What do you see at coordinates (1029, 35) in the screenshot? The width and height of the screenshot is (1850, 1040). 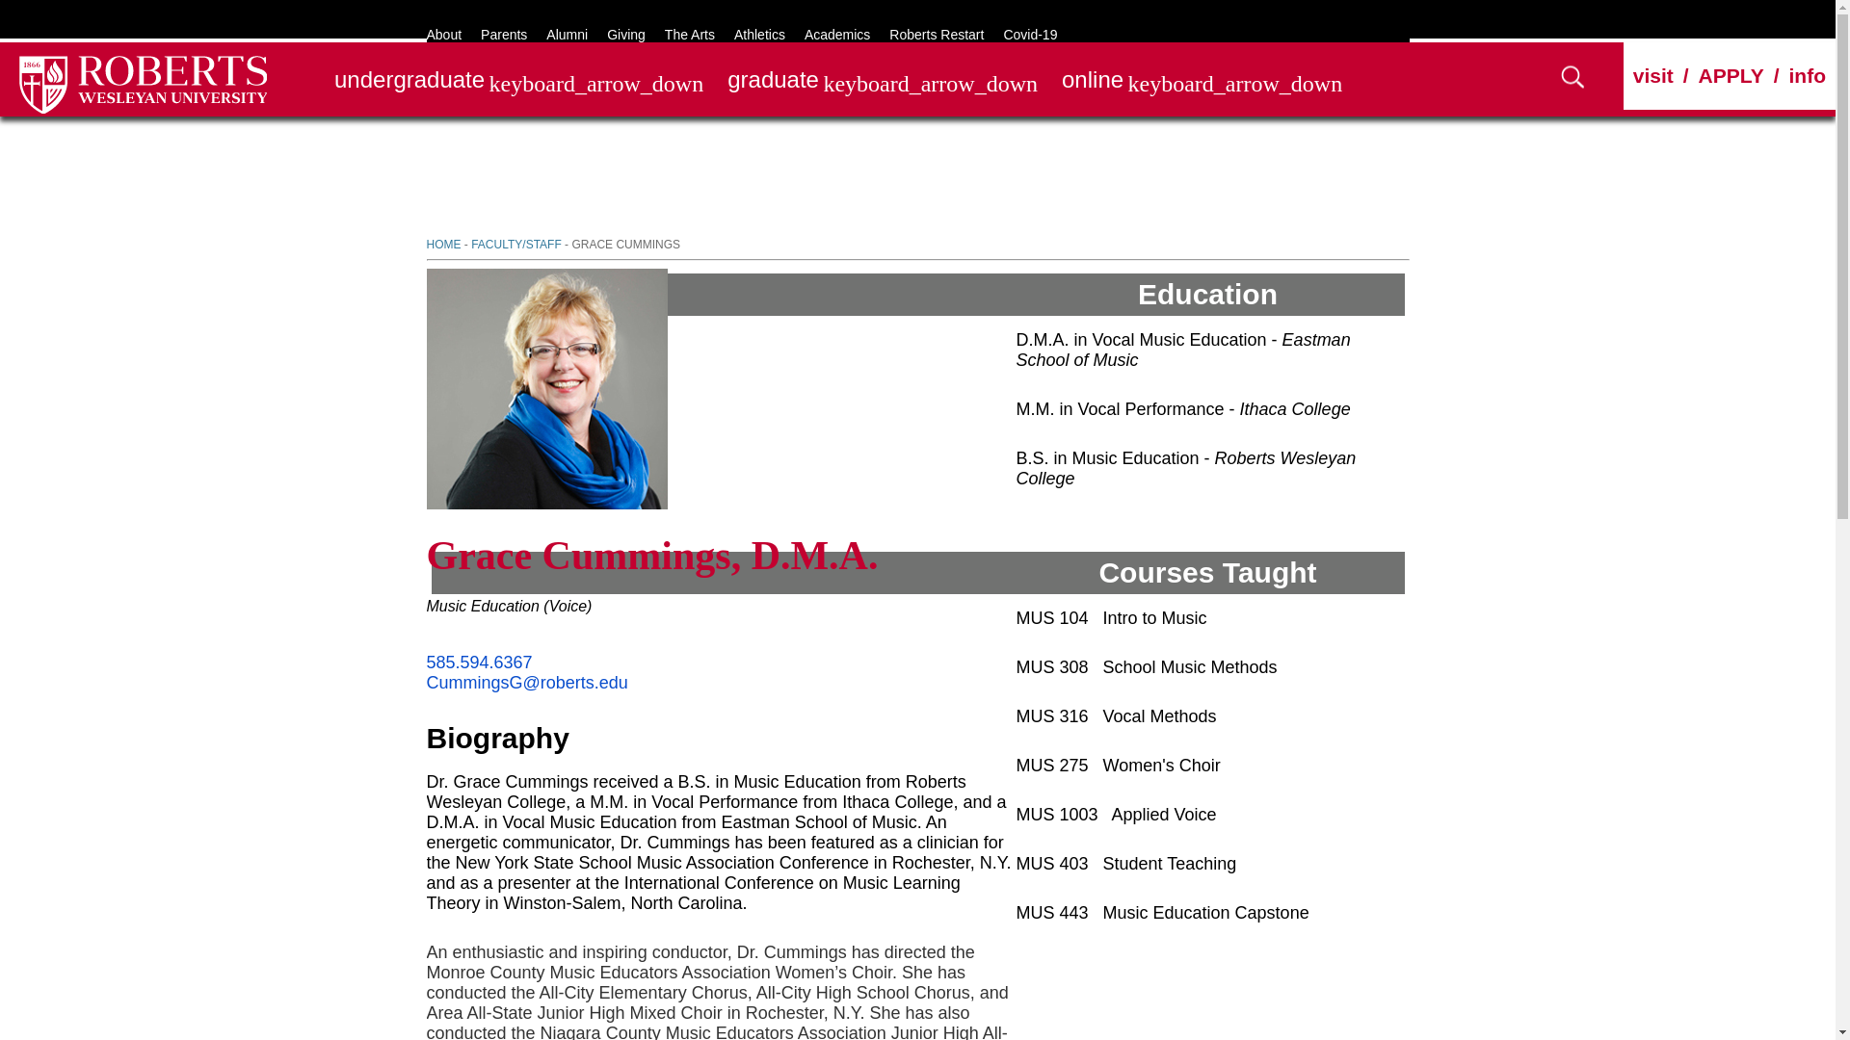 I see `Covid-19` at bounding box center [1029, 35].